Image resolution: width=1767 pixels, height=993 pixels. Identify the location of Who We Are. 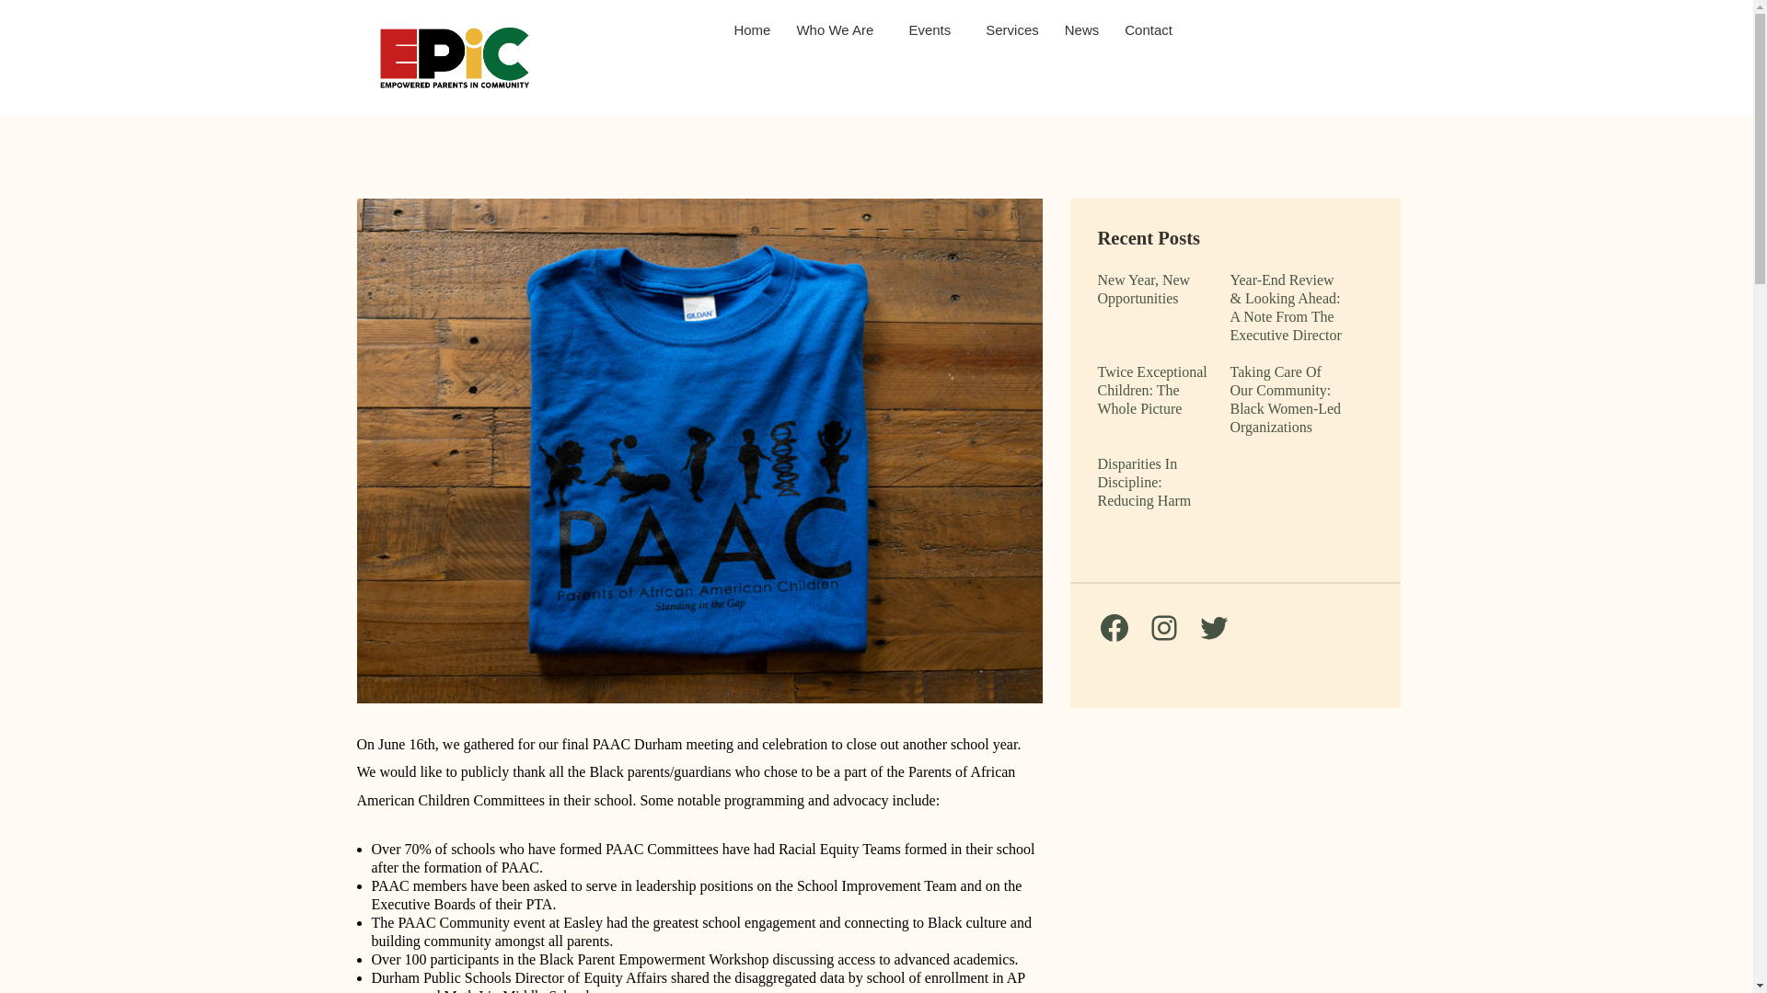
(839, 29).